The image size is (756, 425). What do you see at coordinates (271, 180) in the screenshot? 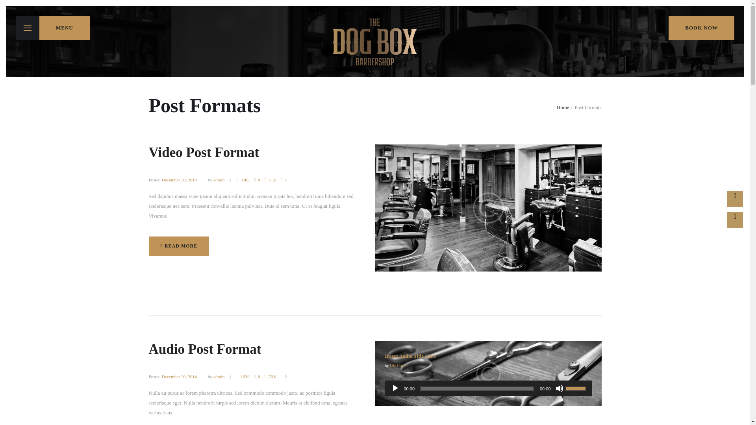
I see `Rating - 71.8` at bounding box center [271, 180].